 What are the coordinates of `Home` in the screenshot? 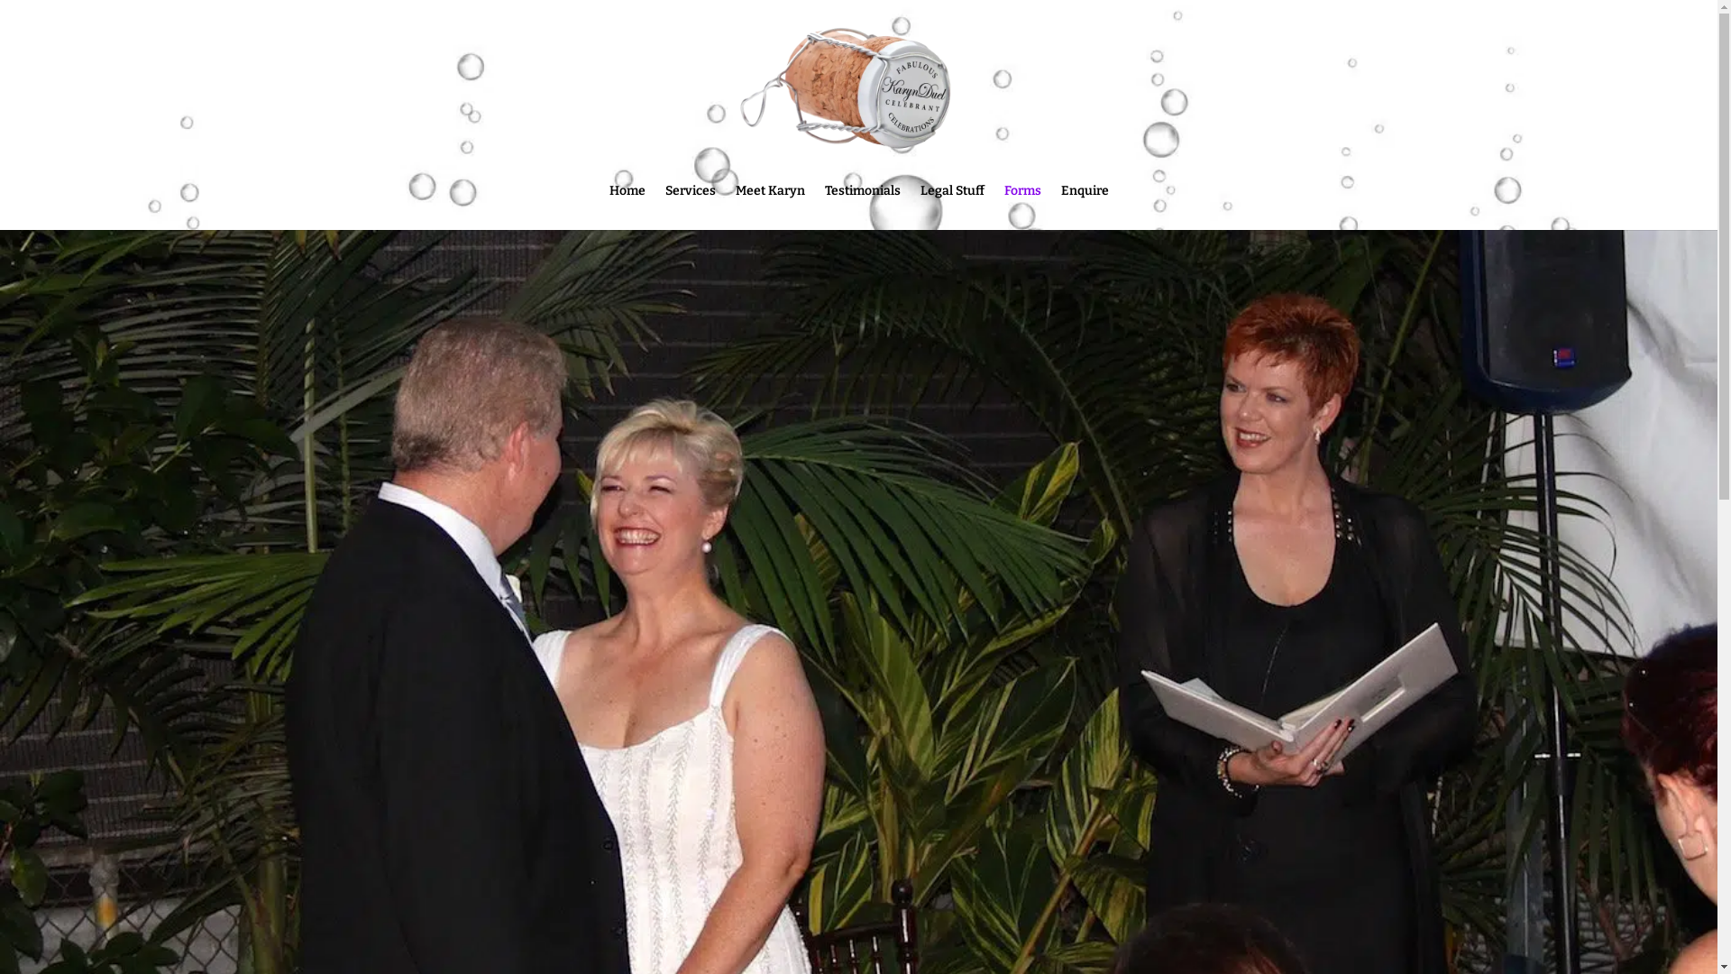 It's located at (627, 207).